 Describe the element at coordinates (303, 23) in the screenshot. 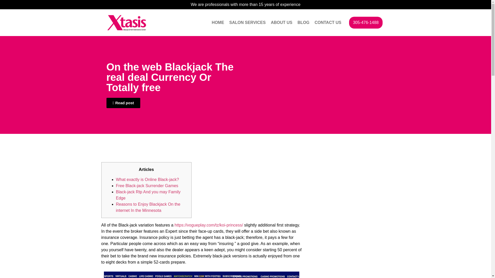

I see `BLOG` at that location.